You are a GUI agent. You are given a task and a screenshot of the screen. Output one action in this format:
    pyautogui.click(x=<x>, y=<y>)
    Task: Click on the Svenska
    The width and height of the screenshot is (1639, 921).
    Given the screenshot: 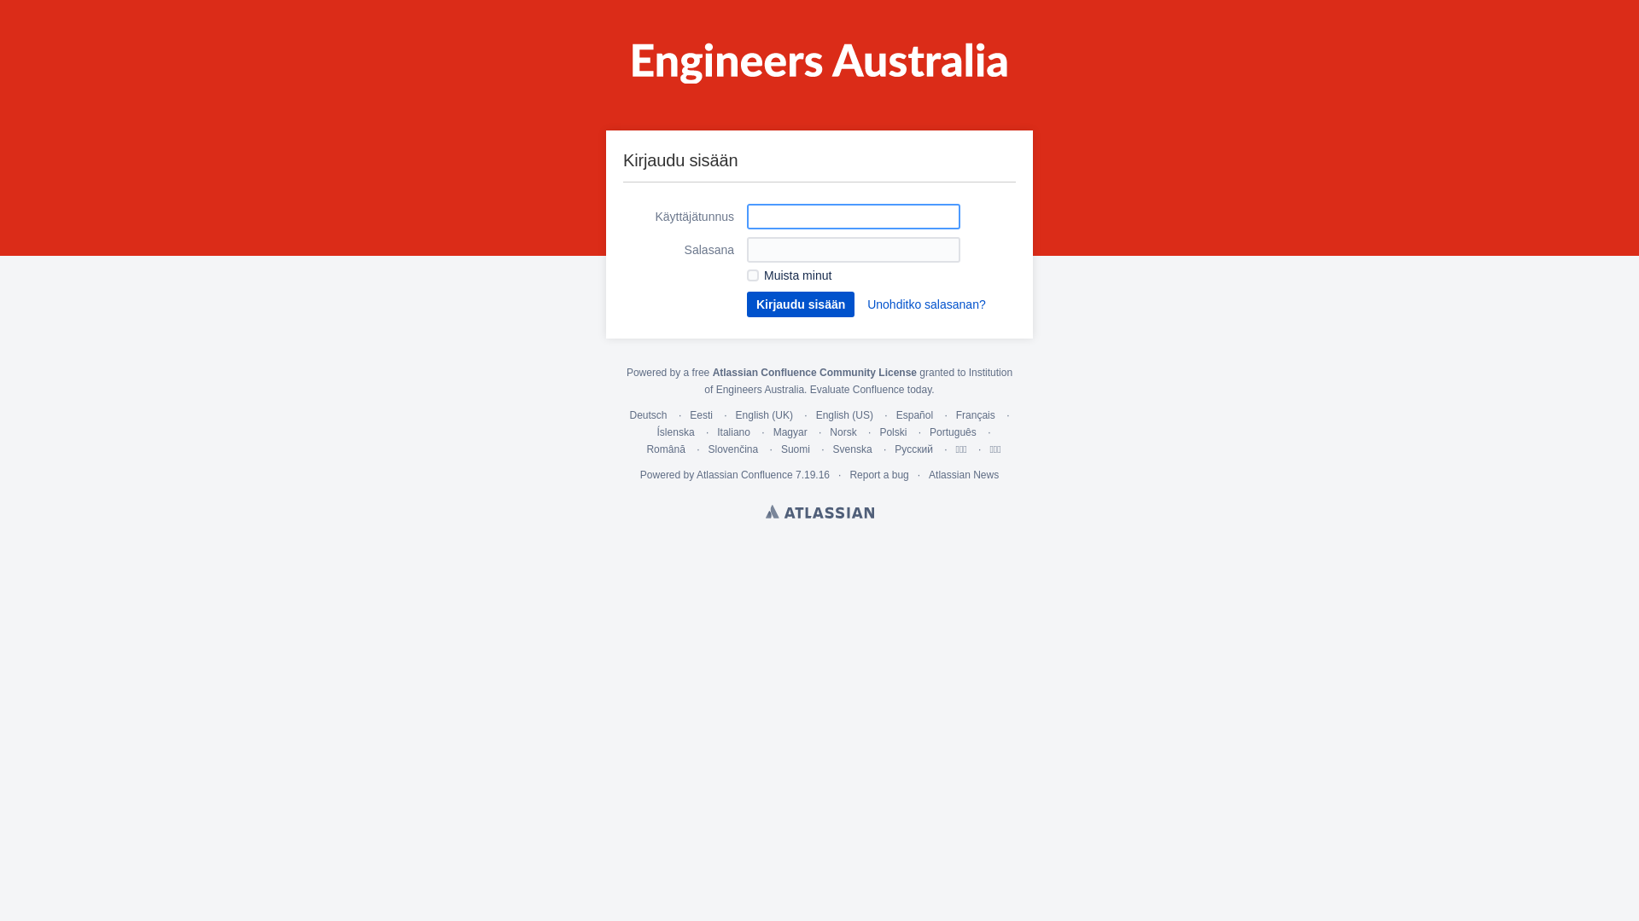 What is the action you would take?
    pyautogui.click(x=853, y=449)
    